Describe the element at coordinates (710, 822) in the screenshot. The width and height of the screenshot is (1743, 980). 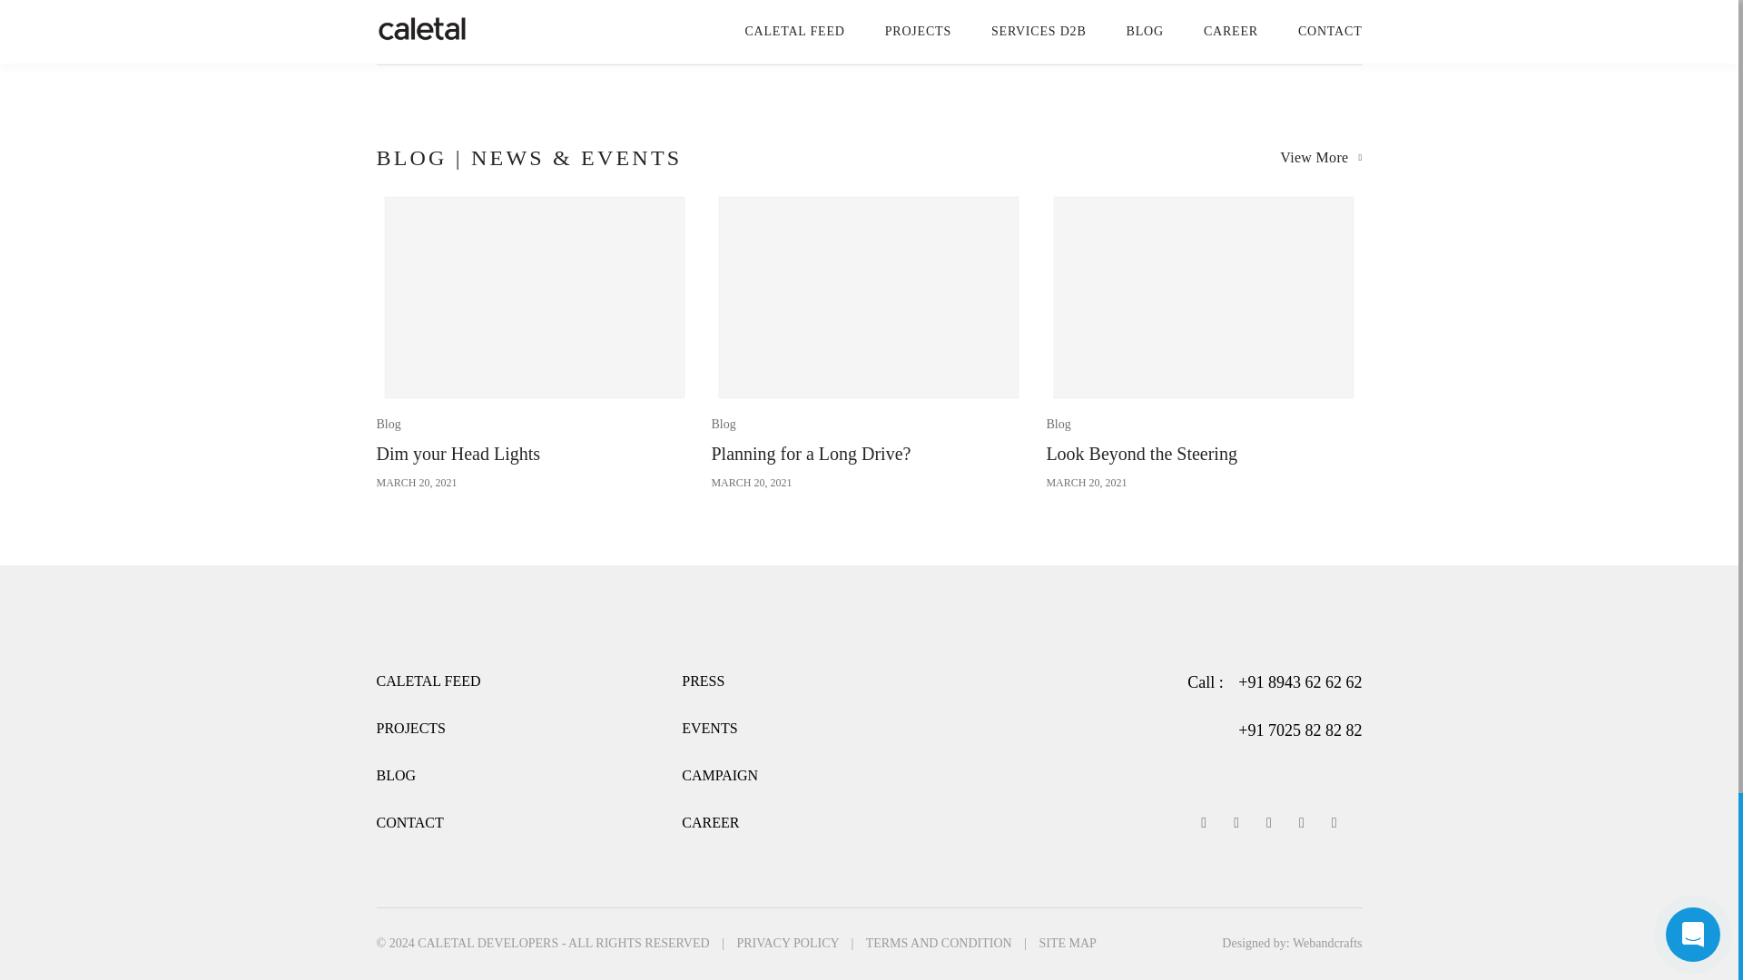
I see `CONTACT` at that location.